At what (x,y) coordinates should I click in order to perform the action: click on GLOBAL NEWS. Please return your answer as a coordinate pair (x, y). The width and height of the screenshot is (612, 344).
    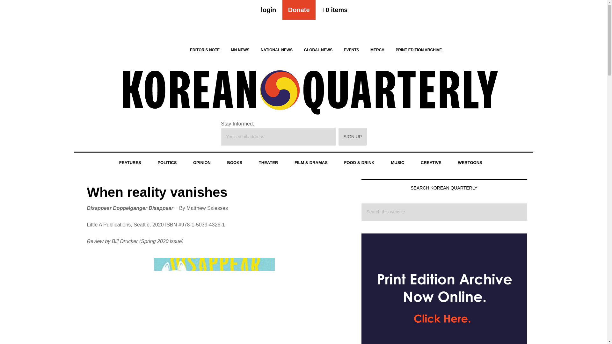
    Looking at the image, I should click on (318, 50).